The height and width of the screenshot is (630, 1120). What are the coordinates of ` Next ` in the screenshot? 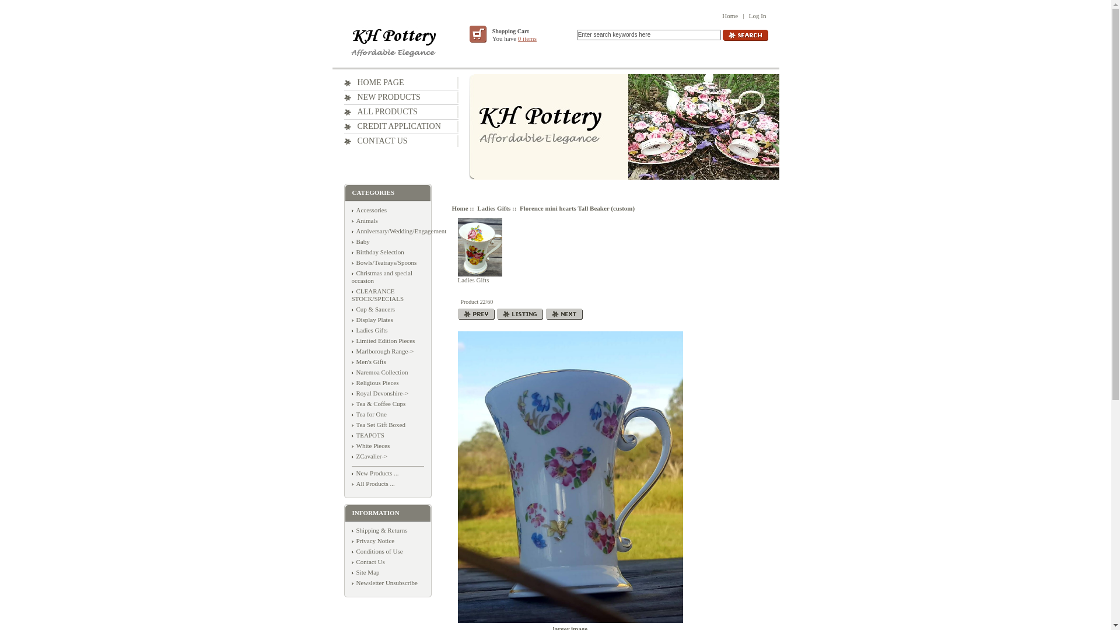 It's located at (564, 314).